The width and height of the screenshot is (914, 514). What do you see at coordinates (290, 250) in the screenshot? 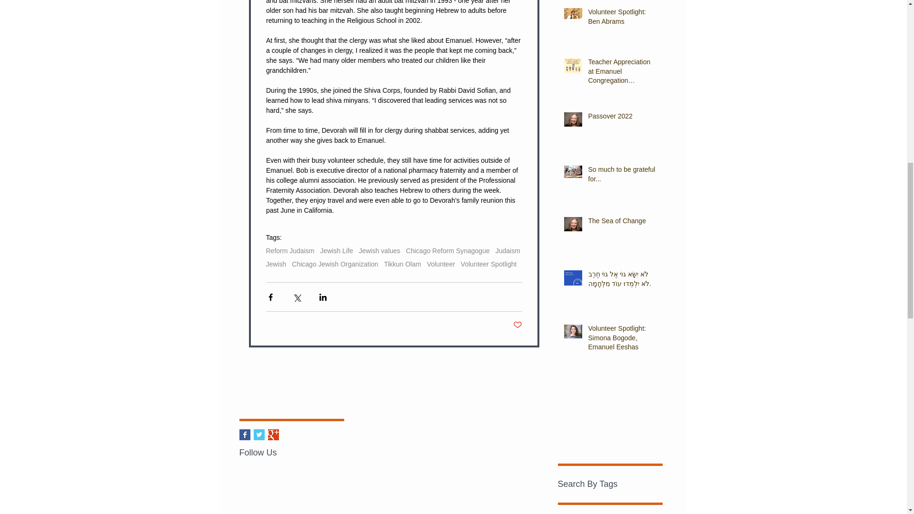
I see `Reform Judaism` at bounding box center [290, 250].